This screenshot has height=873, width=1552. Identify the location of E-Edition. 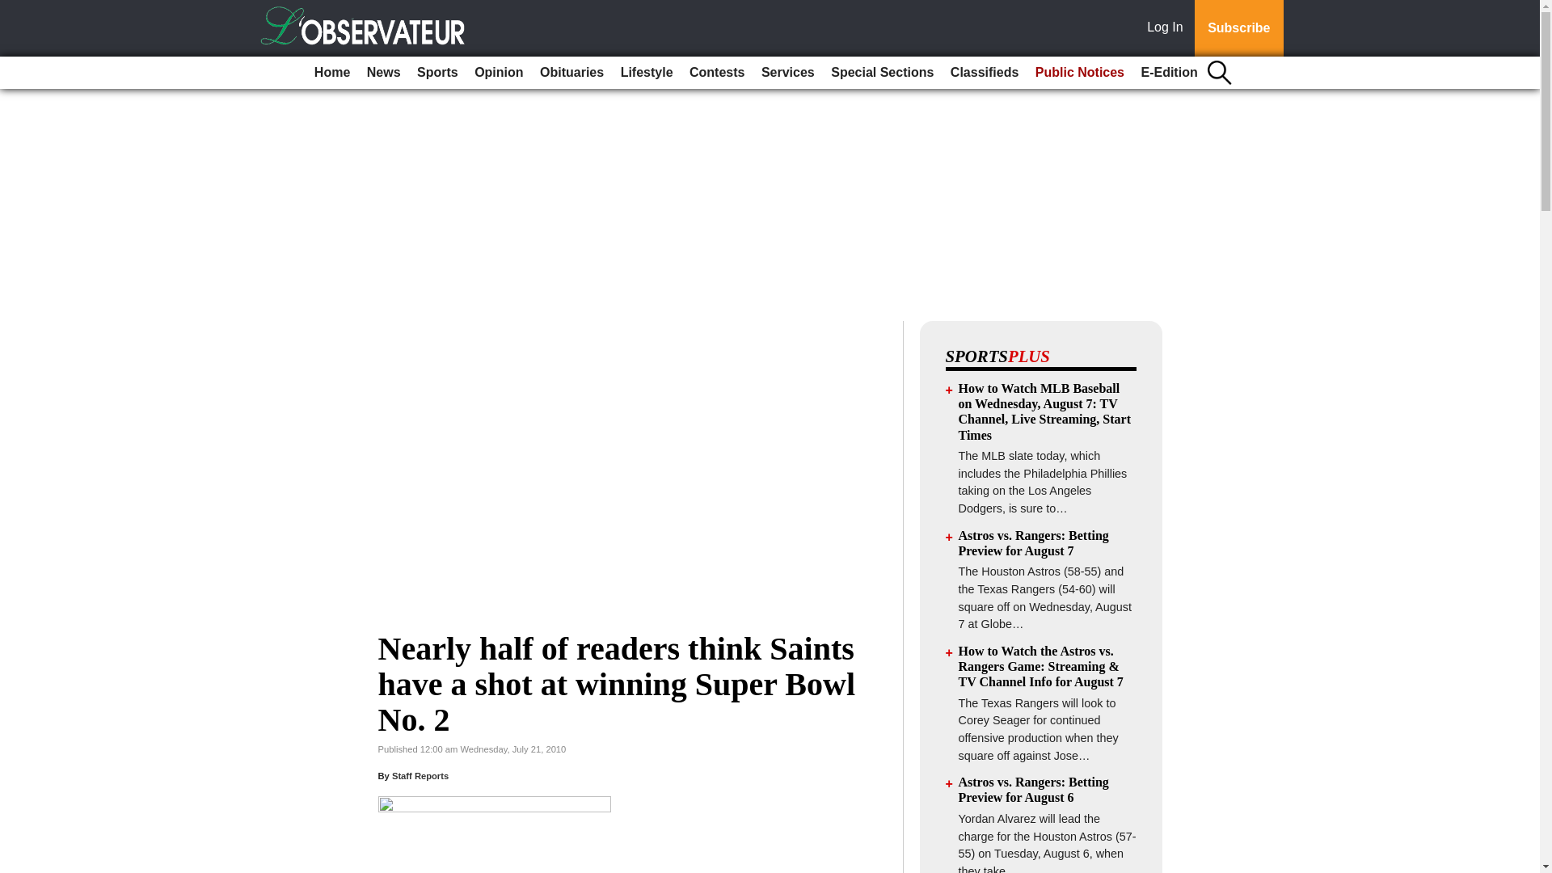
(1169, 73).